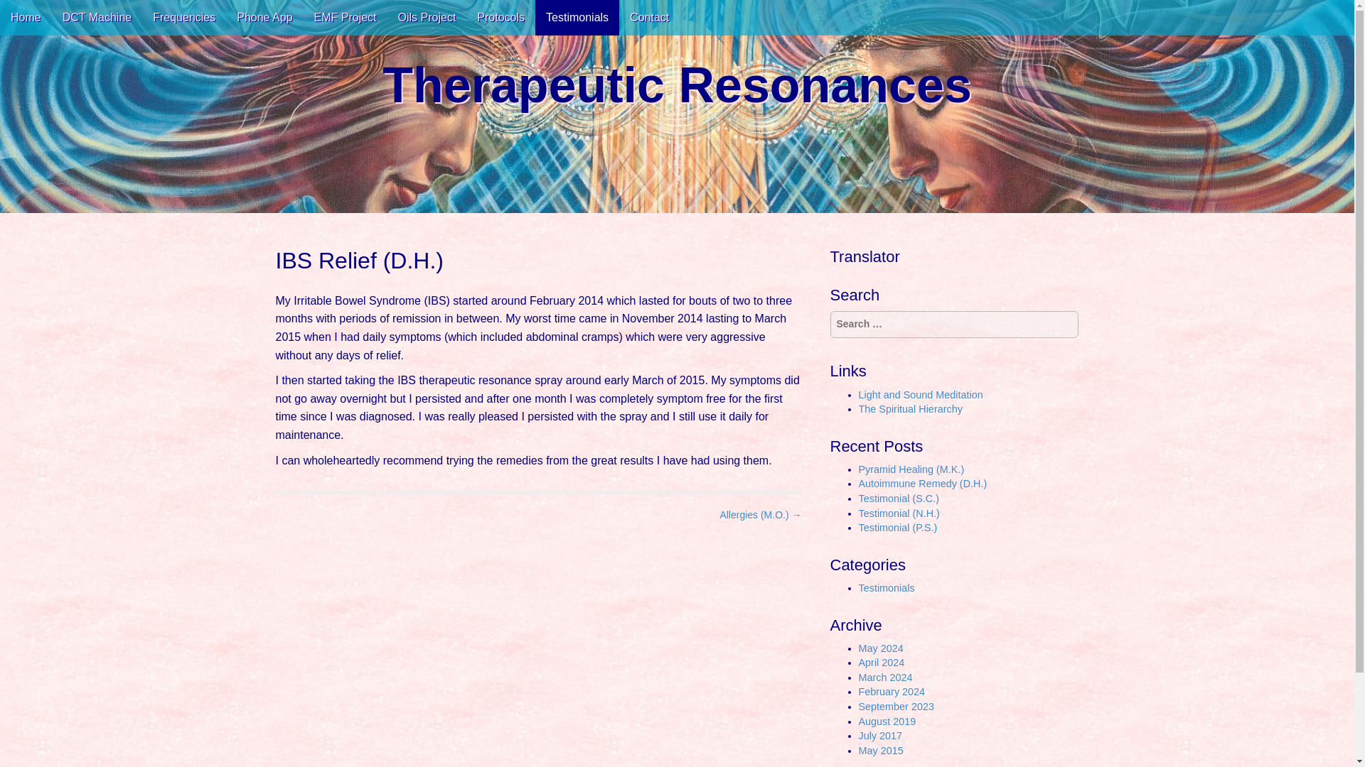 The width and height of the screenshot is (1365, 767). Describe the element at coordinates (892, 691) in the screenshot. I see `February 2024` at that location.